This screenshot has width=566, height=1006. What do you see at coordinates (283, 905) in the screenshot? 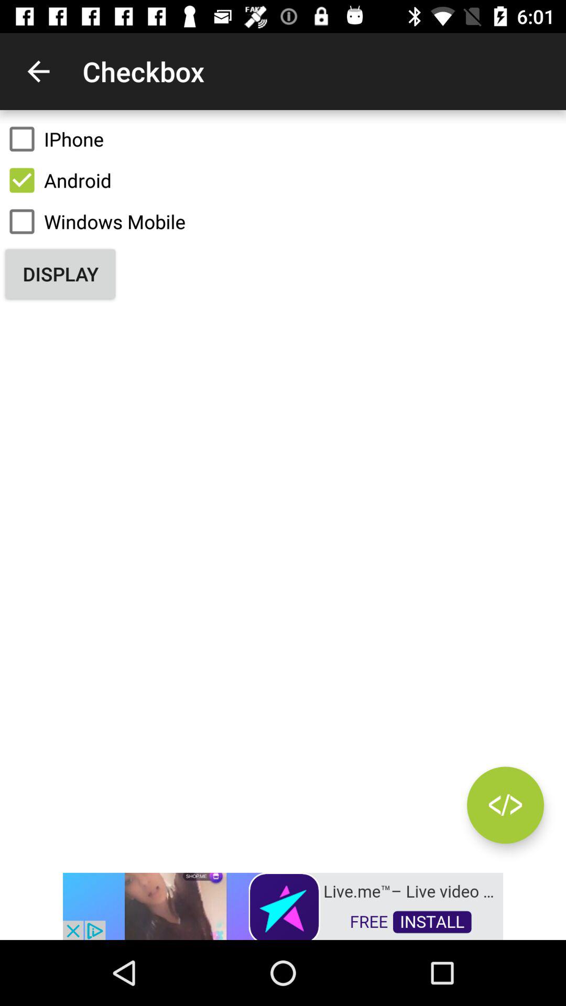
I see `view advertisement` at bounding box center [283, 905].